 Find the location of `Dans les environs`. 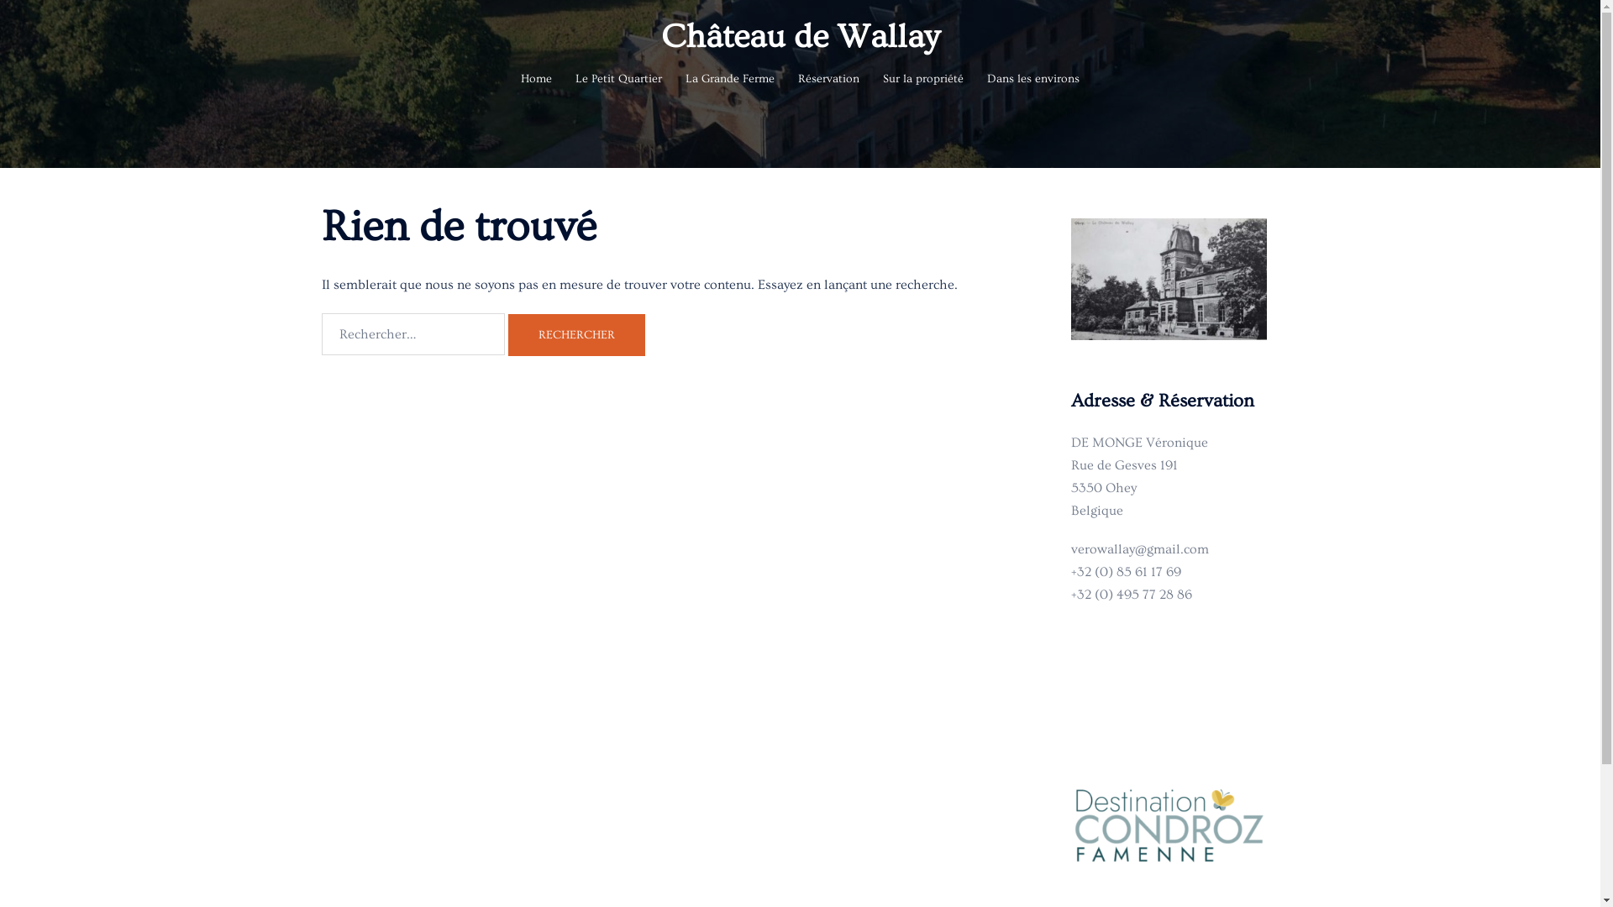

Dans les environs is located at coordinates (1033, 80).